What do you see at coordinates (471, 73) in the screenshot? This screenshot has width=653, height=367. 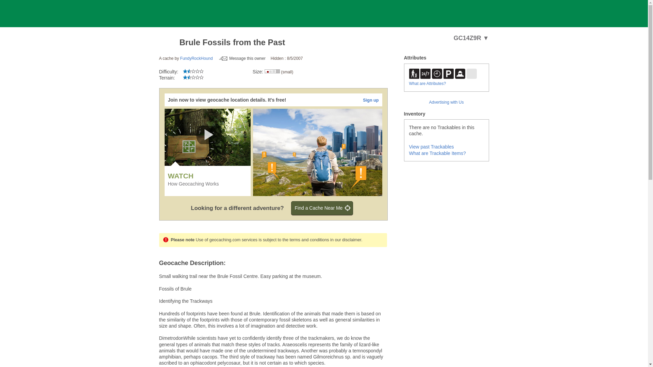 I see `blank` at bounding box center [471, 73].